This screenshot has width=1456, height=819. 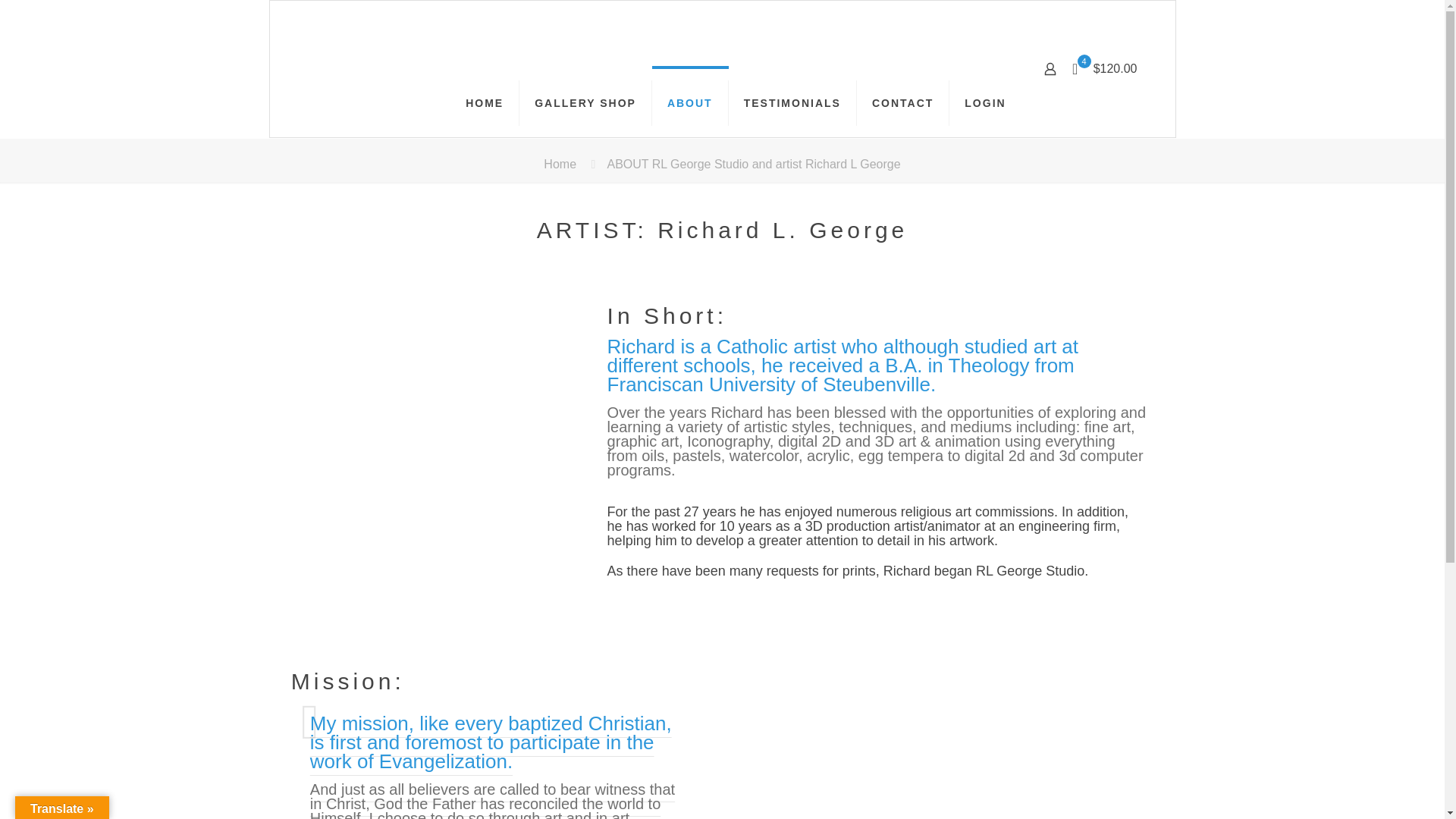 I want to click on ABOUT, so click(x=690, y=103).